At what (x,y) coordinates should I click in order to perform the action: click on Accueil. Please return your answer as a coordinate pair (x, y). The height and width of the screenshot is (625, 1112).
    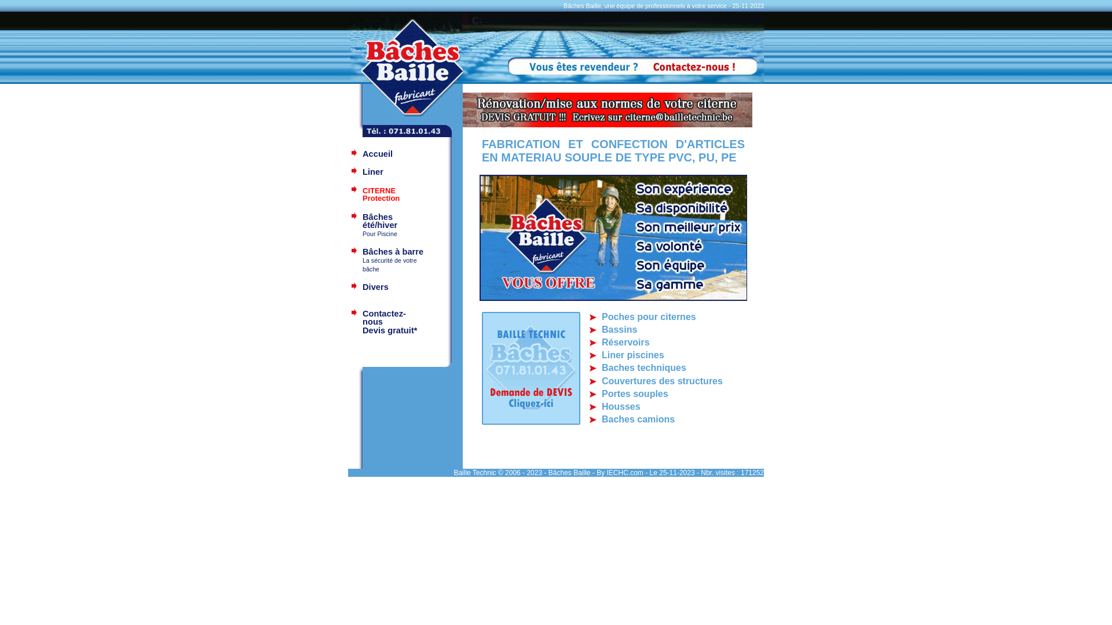
    Looking at the image, I should click on (378, 155).